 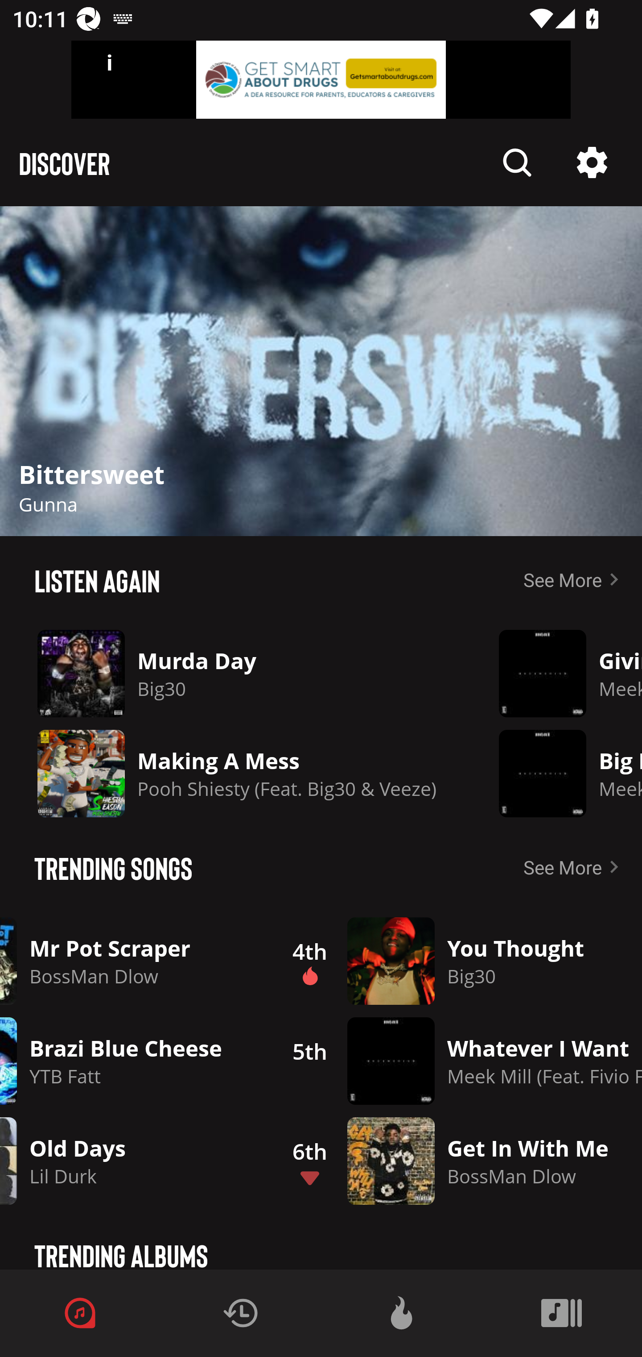 I want to click on Description Big Boy Meek Mill, so click(x=558, y=773).